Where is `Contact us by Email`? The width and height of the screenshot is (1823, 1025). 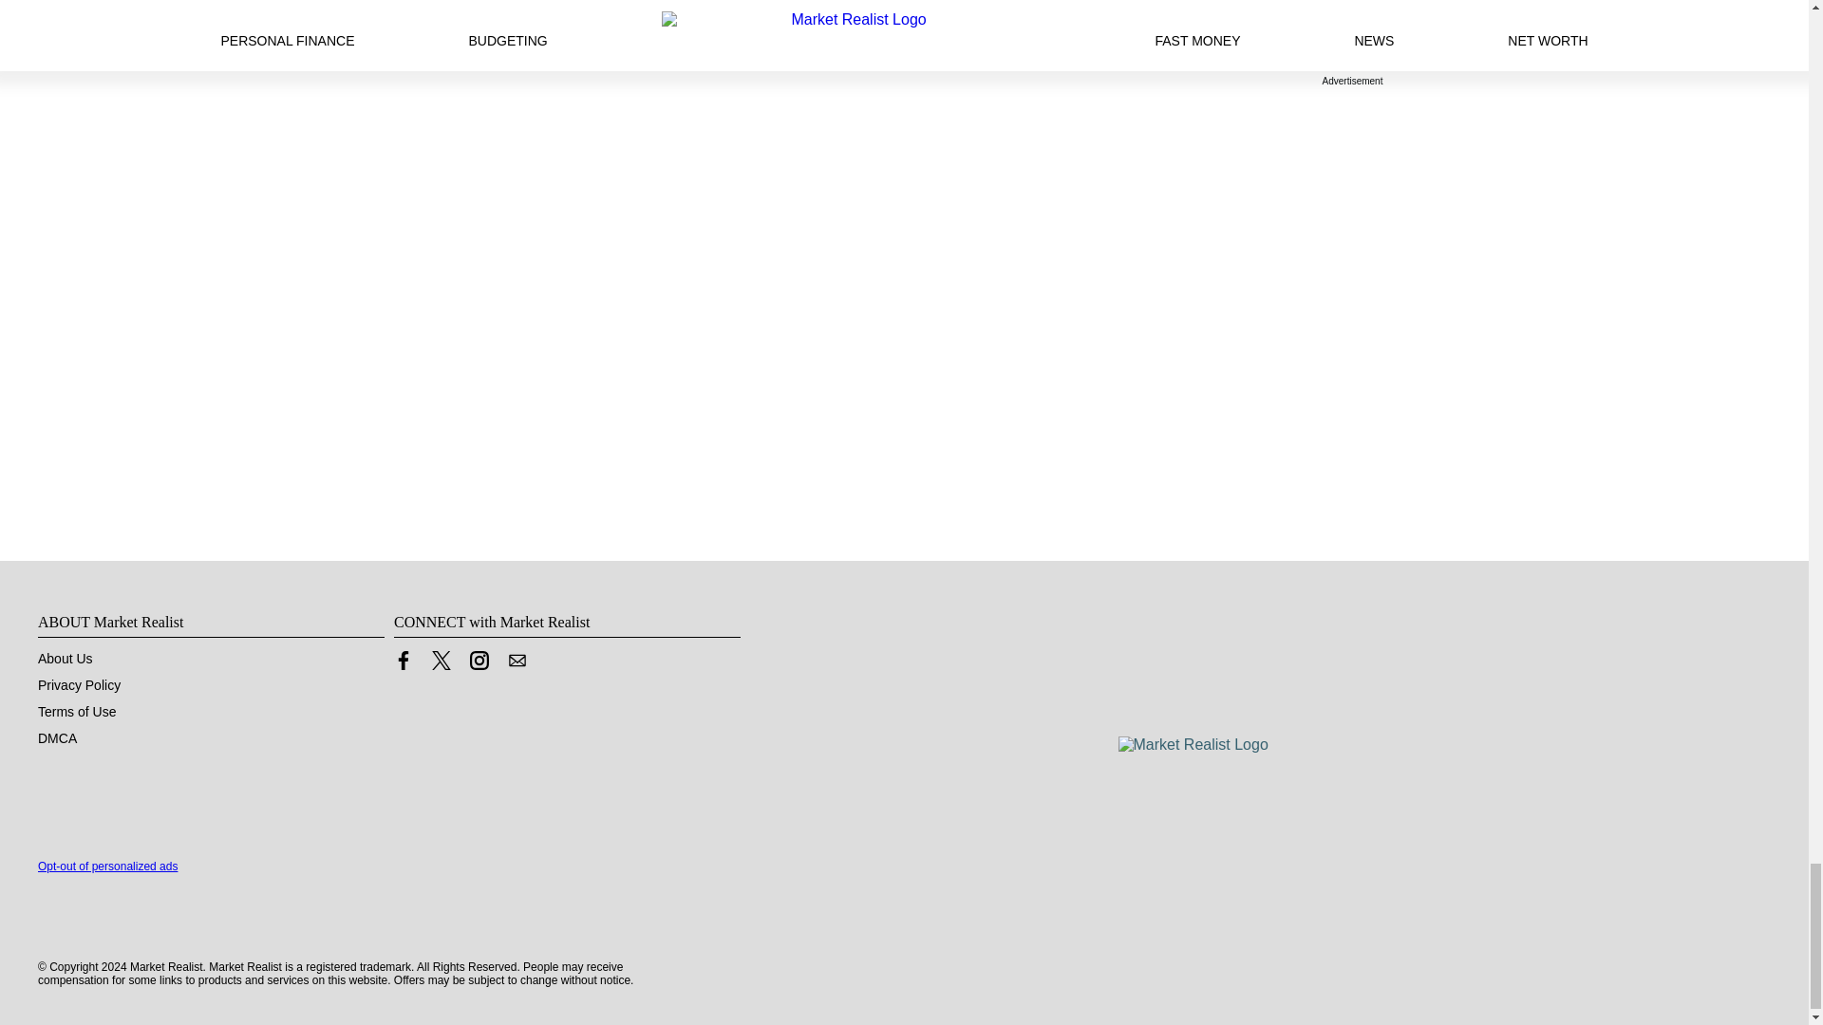
Contact us by Email is located at coordinates (517, 664).